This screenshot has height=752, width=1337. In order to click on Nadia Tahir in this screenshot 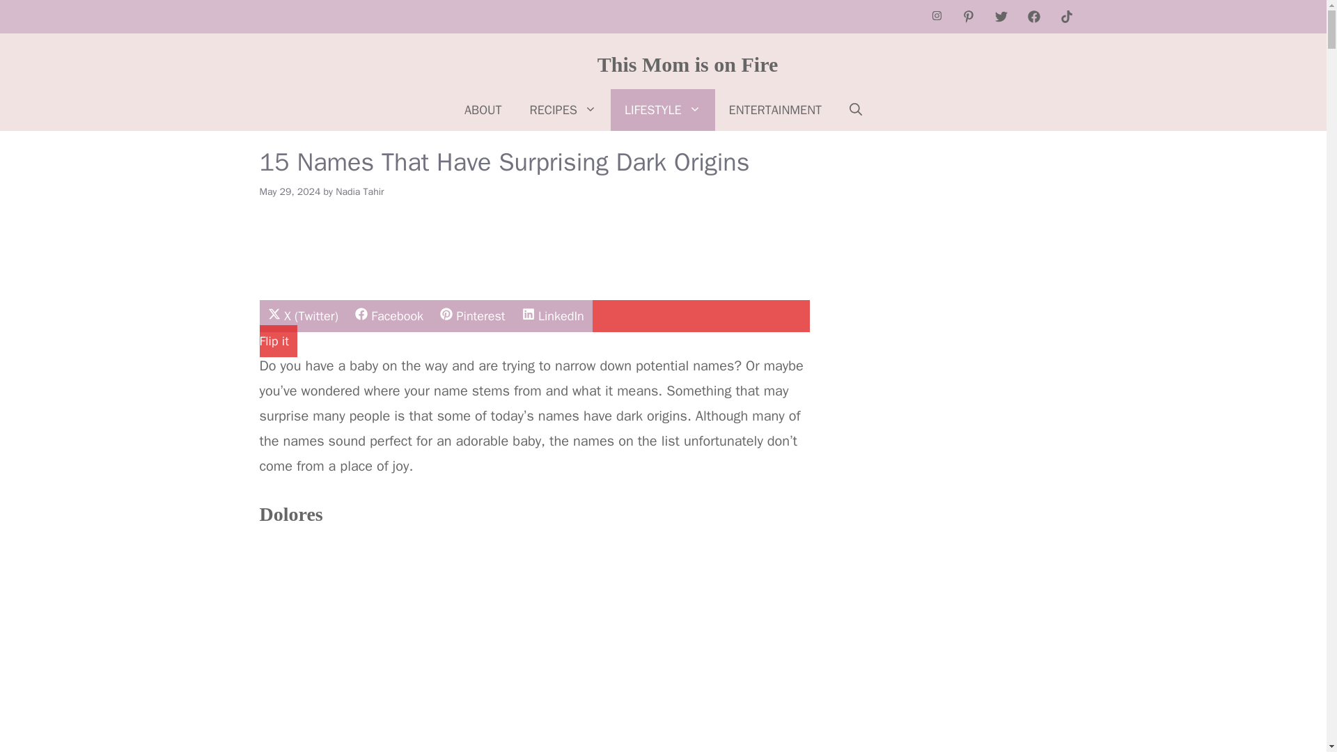, I will do `click(359, 191)`.